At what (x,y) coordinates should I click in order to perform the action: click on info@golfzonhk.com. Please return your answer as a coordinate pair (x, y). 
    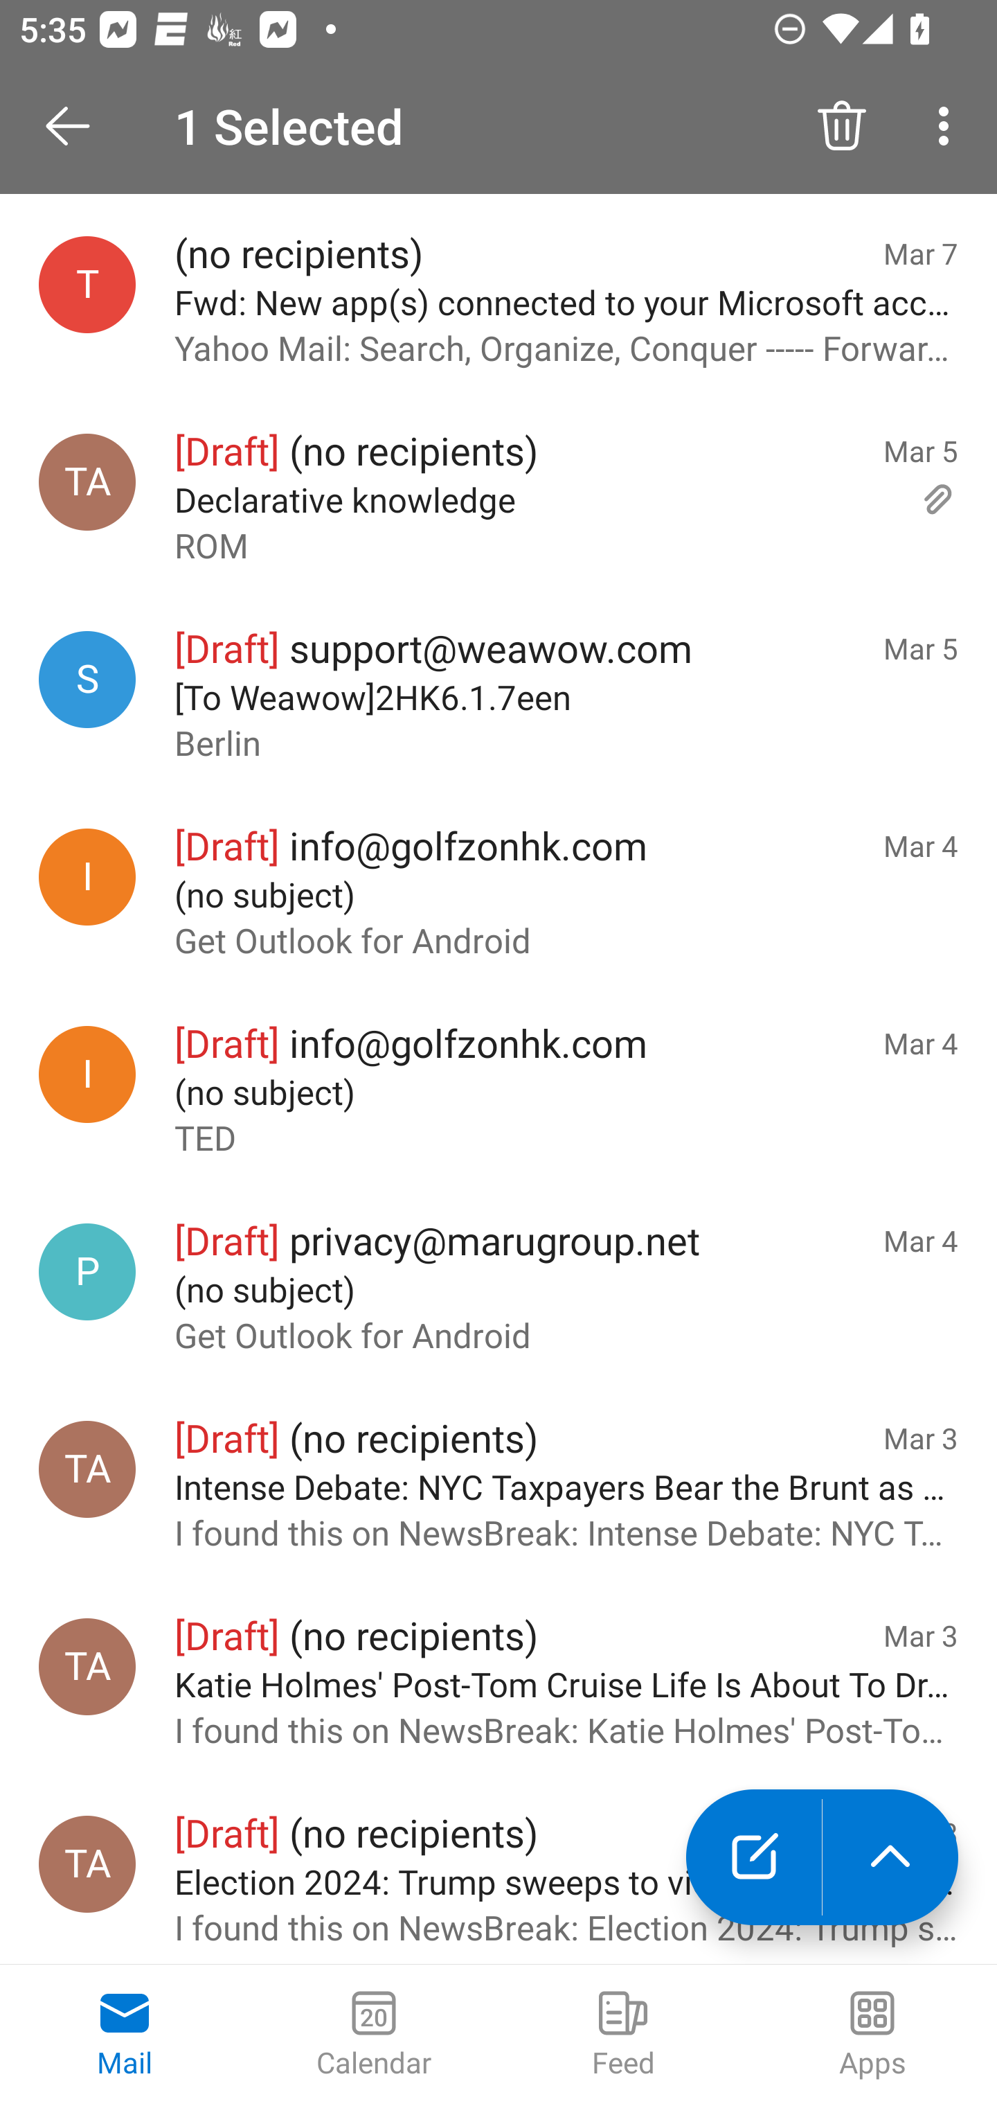
    Looking at the image, I should click on (87, 876).